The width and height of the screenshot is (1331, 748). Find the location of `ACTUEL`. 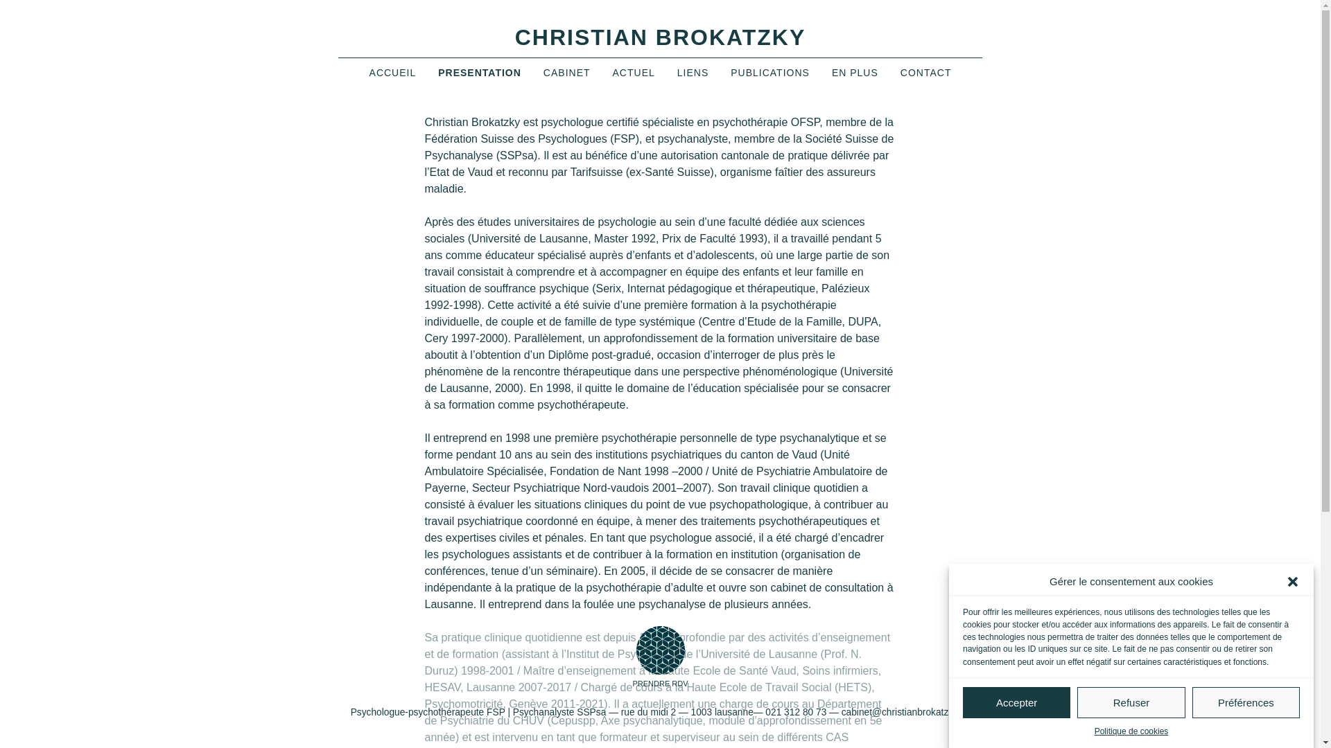

ACTUEL is located at coordinates (634, 73).